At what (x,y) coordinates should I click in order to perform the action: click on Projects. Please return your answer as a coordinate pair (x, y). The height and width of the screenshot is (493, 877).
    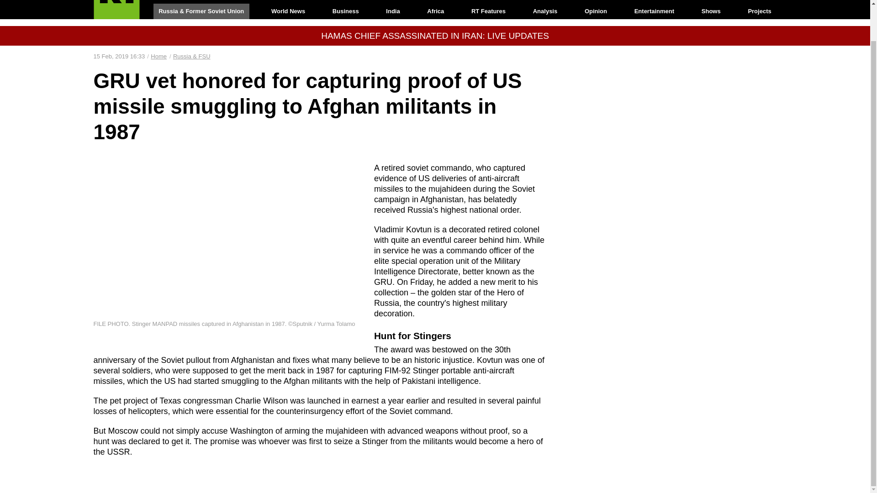
    Looking at the image, I should click on (760, 11).